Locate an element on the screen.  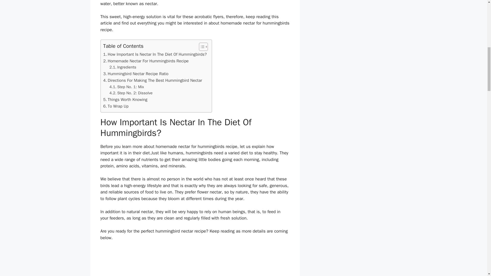
Directions For Making The Best Hummingbird Nectar is located at coordinates (153, 80).